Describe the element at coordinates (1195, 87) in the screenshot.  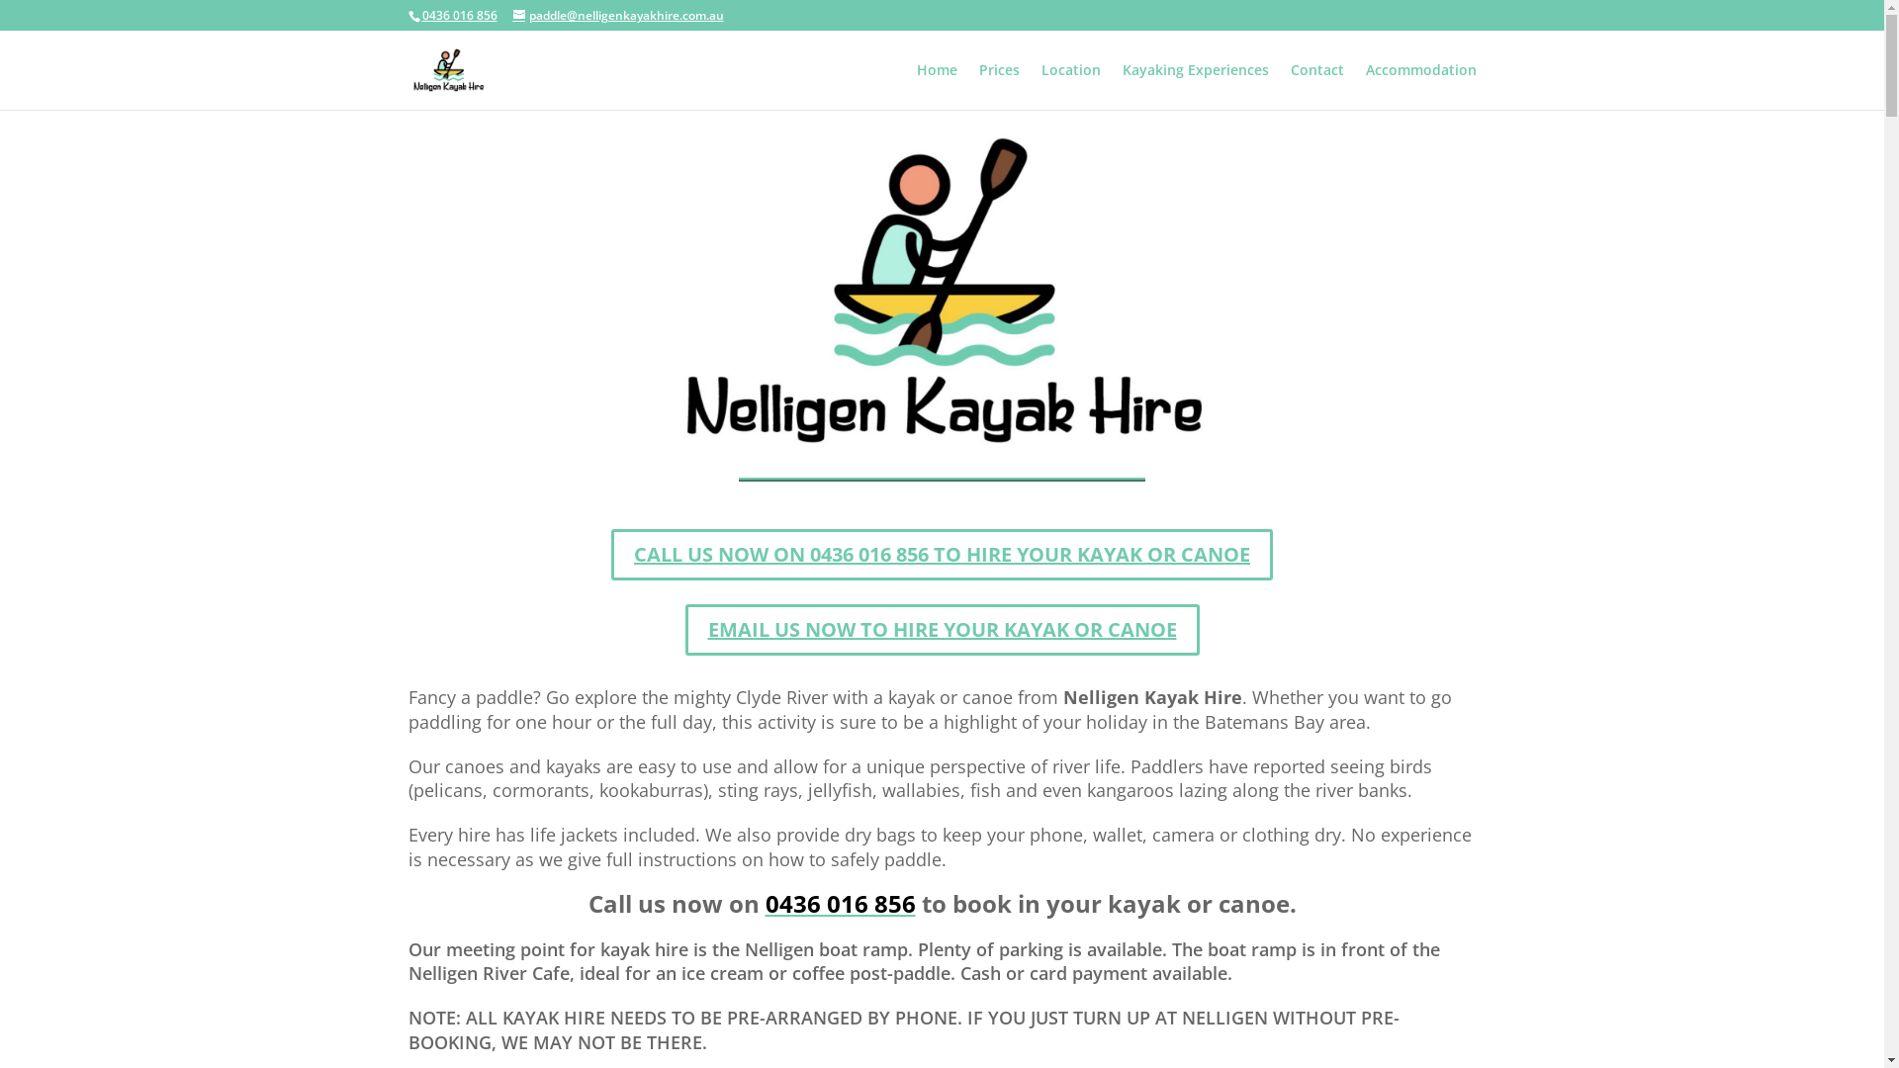
I see `Kayaking Experiences` at that location.